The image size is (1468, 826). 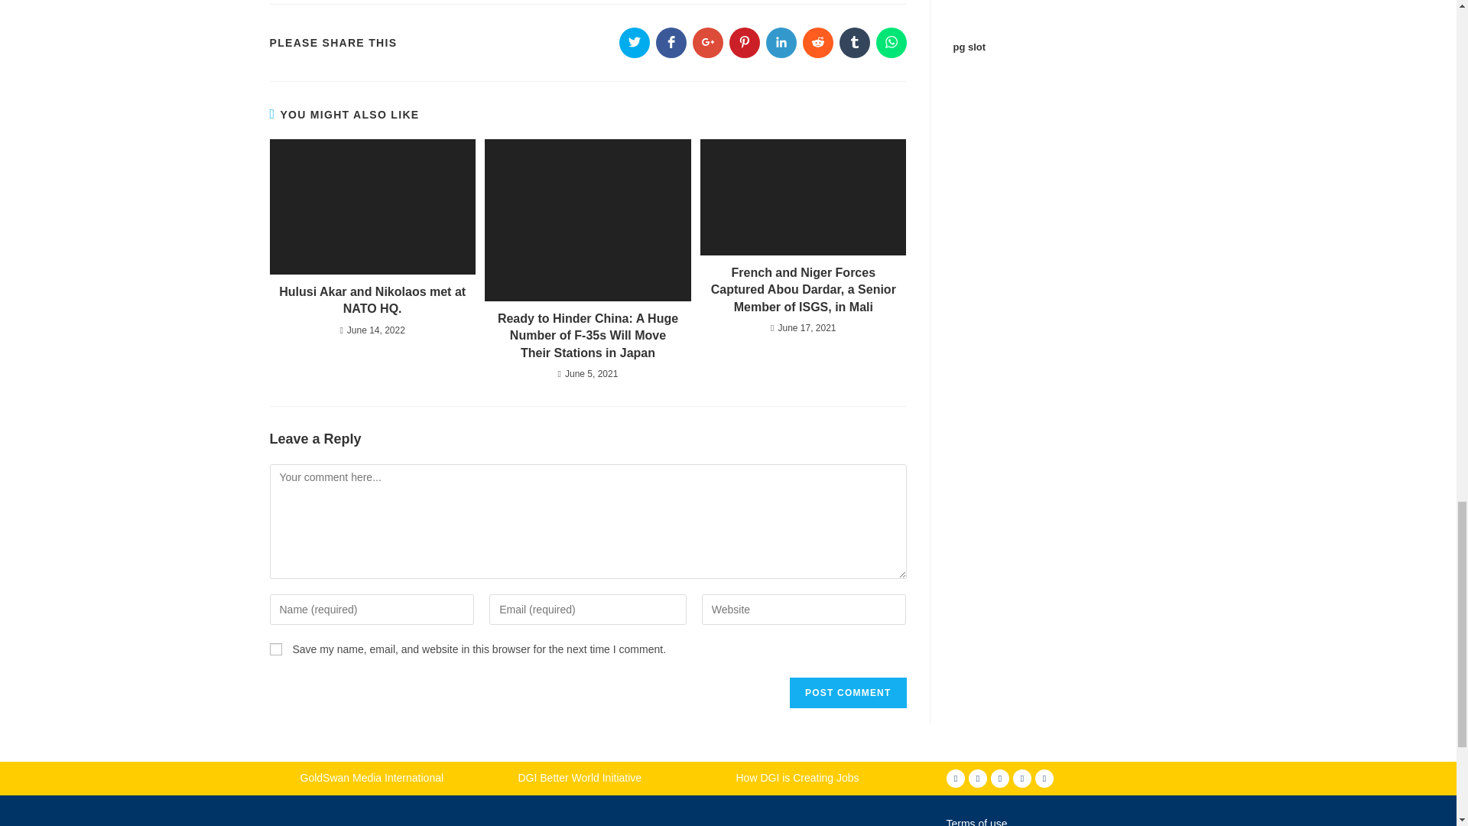 I want to click on Post Comment, so click(x=847, y=692).